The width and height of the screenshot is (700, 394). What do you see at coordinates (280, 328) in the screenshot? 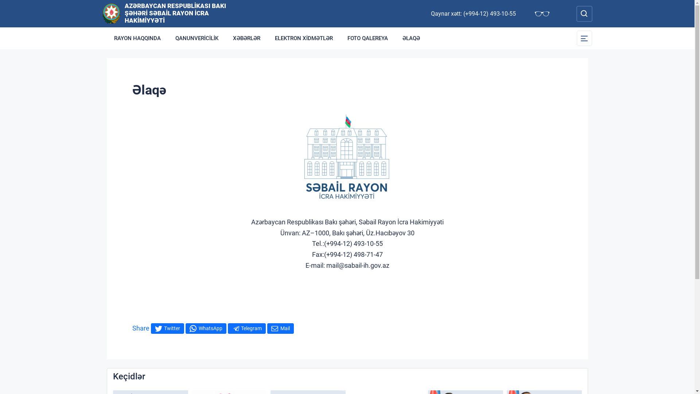
I see `Mail` at bounding box center [280, 328].